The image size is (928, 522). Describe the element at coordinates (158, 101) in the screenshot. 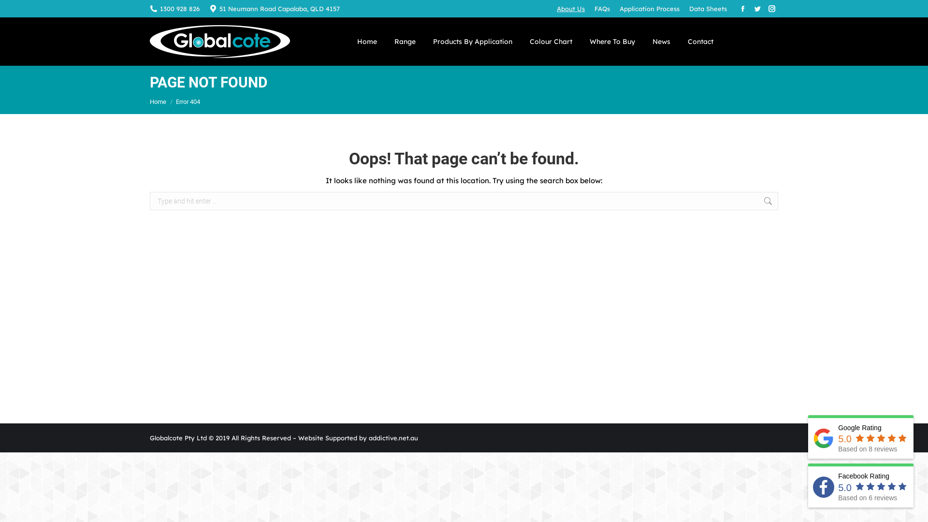

I see `Home` at that location.